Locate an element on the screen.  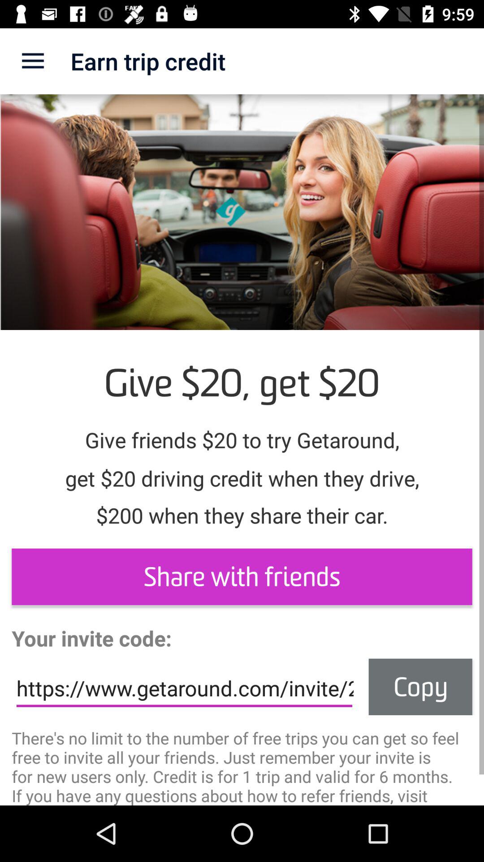
click the copy is located at coordinates (420, 687).